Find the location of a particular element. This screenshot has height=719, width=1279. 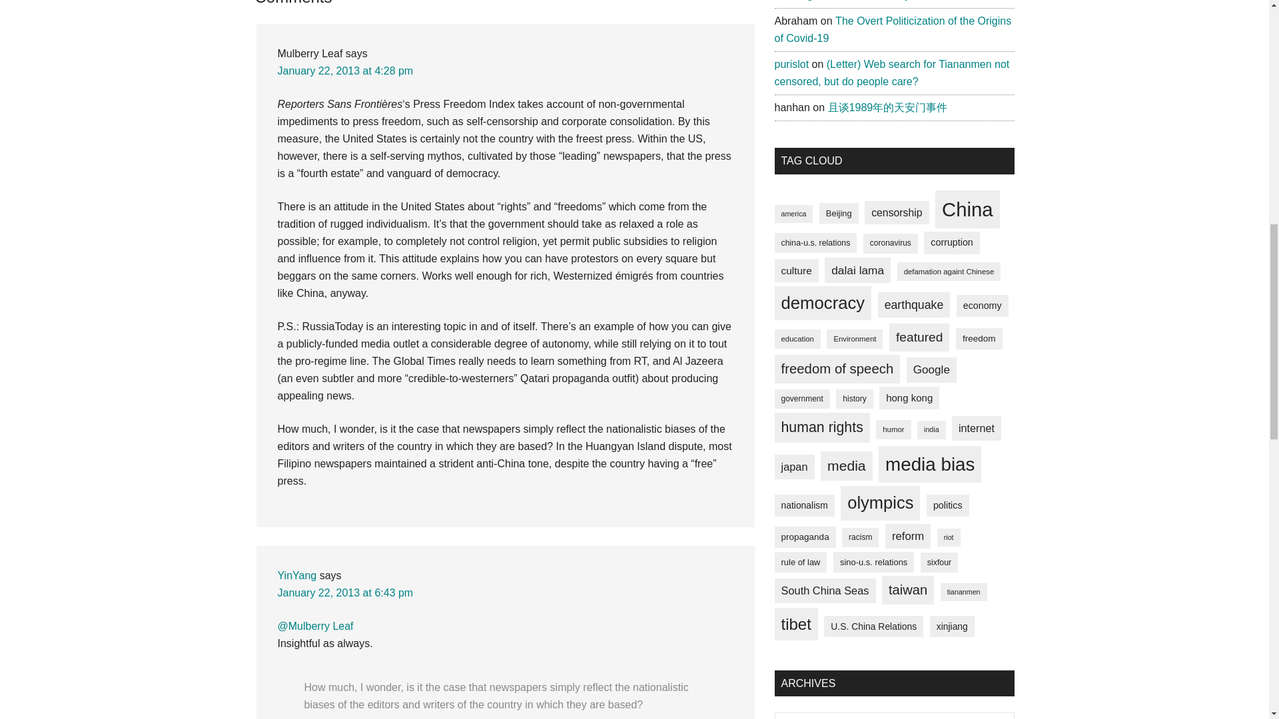

January 22, 2013 at 4:28 pm is located at coordinates (345, 71).